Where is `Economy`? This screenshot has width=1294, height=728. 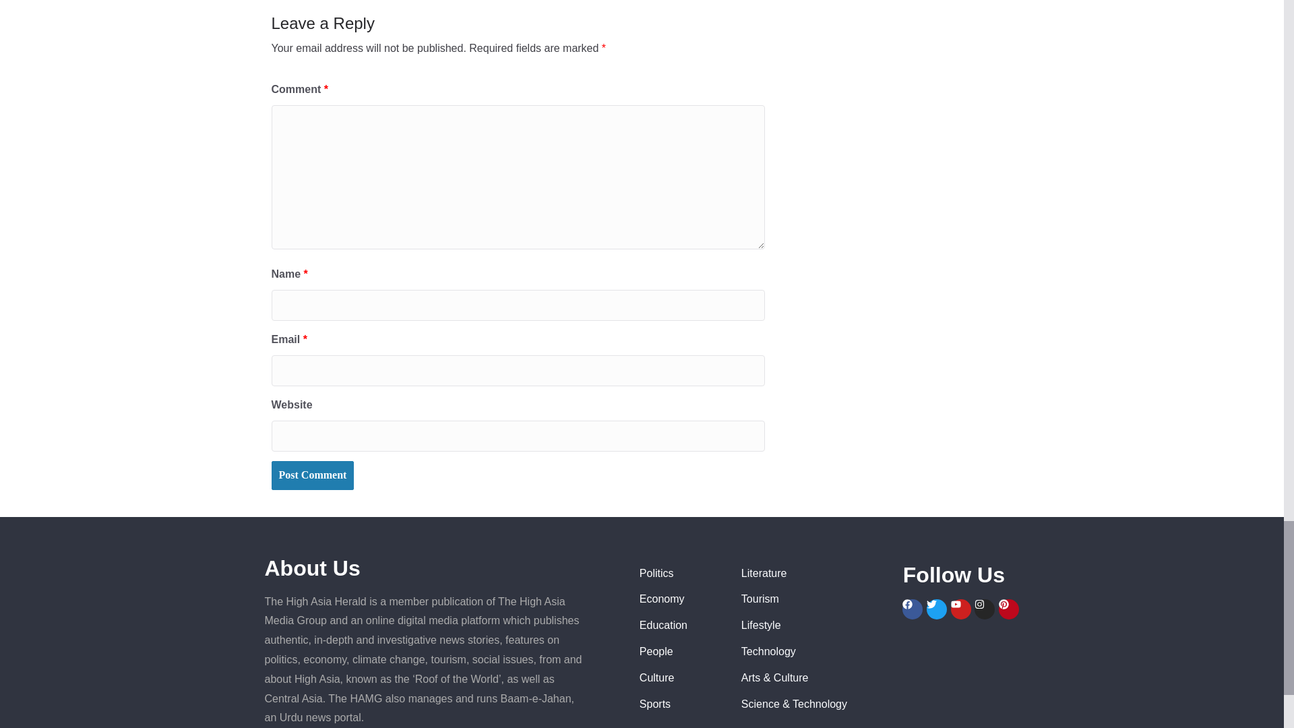 Economy is located at coordinates (679, 599).